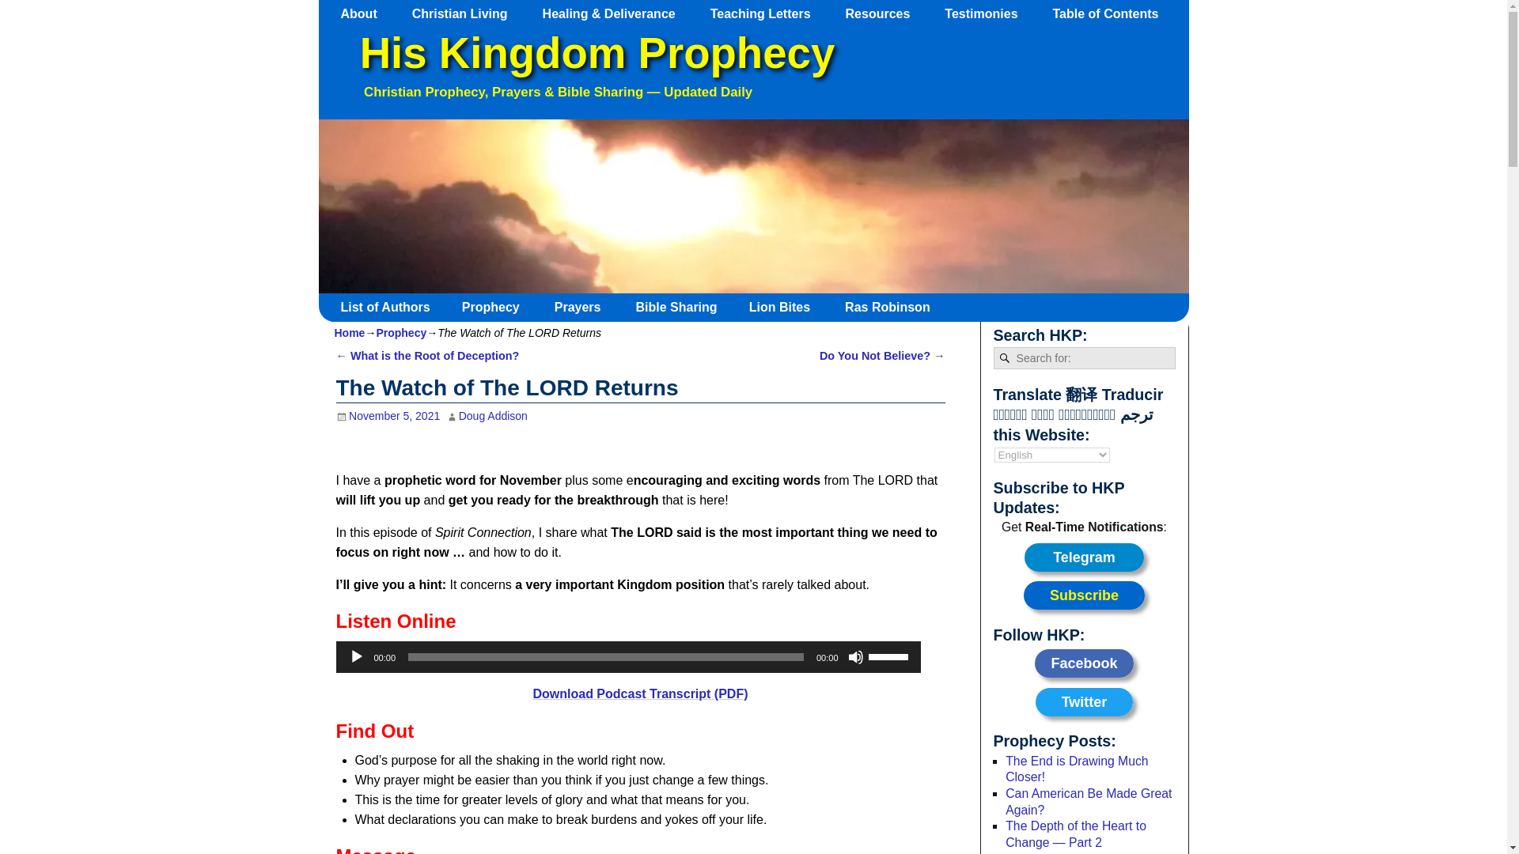 The image size is (1519, 854). What do you see at coordinates (391, 307) in the screenshot?
I see `List of Authors` at bounding box center [391, 307].